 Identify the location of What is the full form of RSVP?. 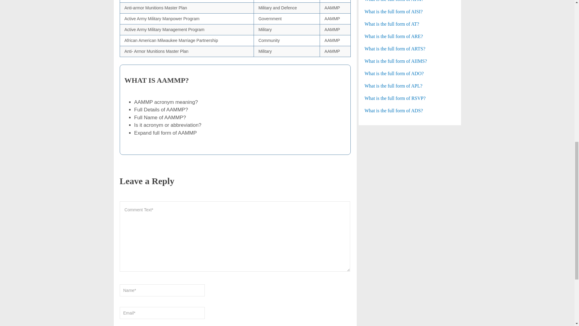
(410, 98).